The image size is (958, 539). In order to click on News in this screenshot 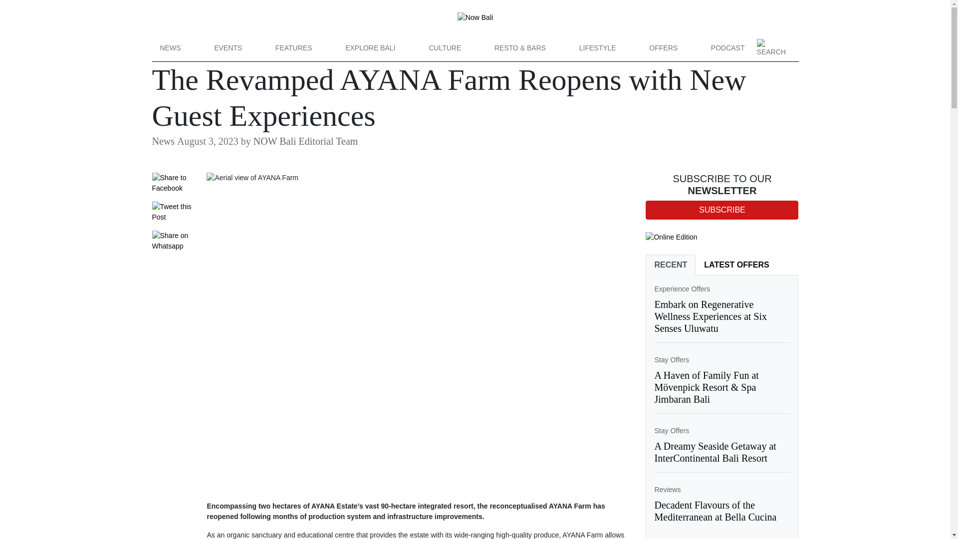, I will do `click(163, 141)`.